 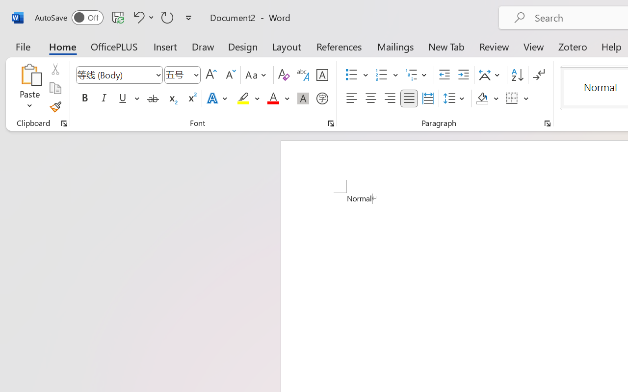 What do you see at coordinates (183, 75) in the screenshot?
I see `Font Size` at bounding box center [183, 75].